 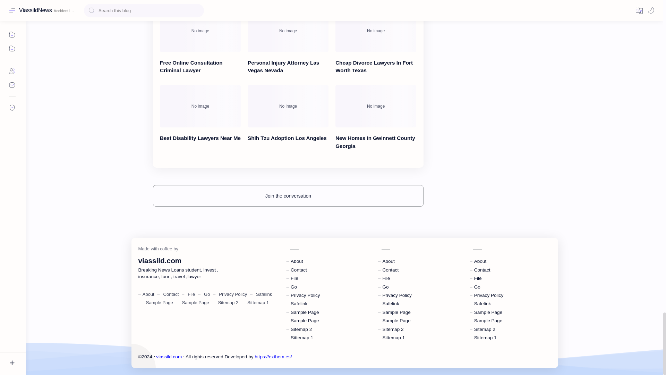 What do you see at coordinates (376, 31) in the screenshot?
I see `Cheap Divorce Lawyers In Fort Worth Texas` at bounding box center [376, 31].